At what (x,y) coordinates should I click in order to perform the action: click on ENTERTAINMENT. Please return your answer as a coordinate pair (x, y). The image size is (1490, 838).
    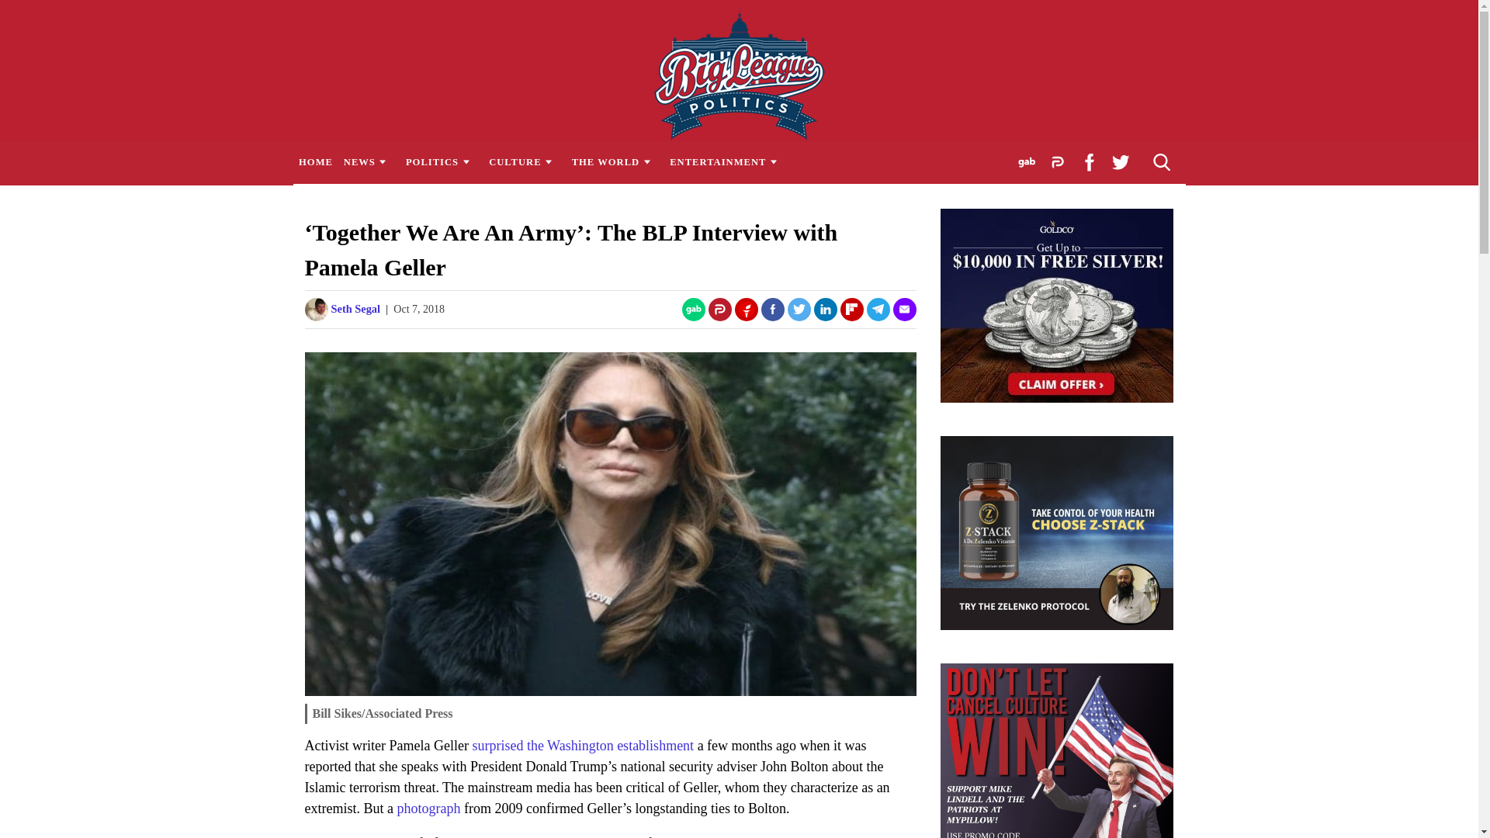
    Looking at the image, I should click on (728, 162).